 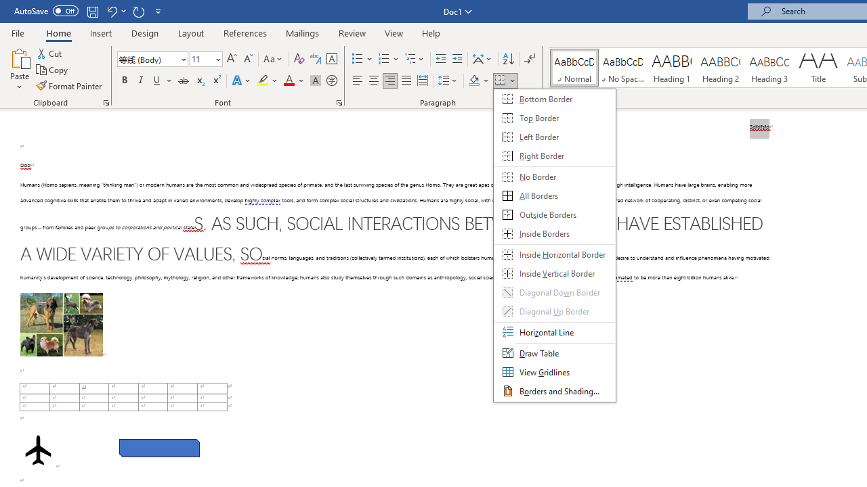 What do you see at coordinates (482, 60) in the screenshot?
I see `Asian Layout` at bounding box center [482, 60].